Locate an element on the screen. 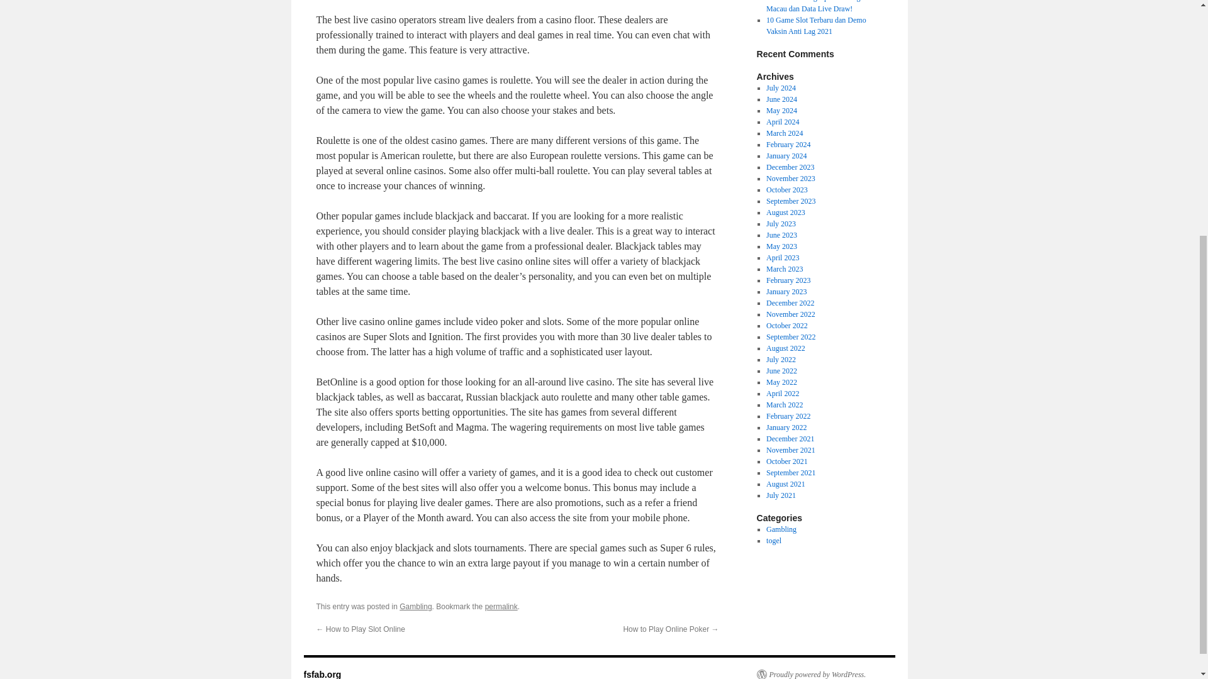 The height and width of the screenshot is (679, 1208). 10 Game Slot Terbaru dan Demo Vaksin Anti Lag 2021 is located at coordinates (815, 25).